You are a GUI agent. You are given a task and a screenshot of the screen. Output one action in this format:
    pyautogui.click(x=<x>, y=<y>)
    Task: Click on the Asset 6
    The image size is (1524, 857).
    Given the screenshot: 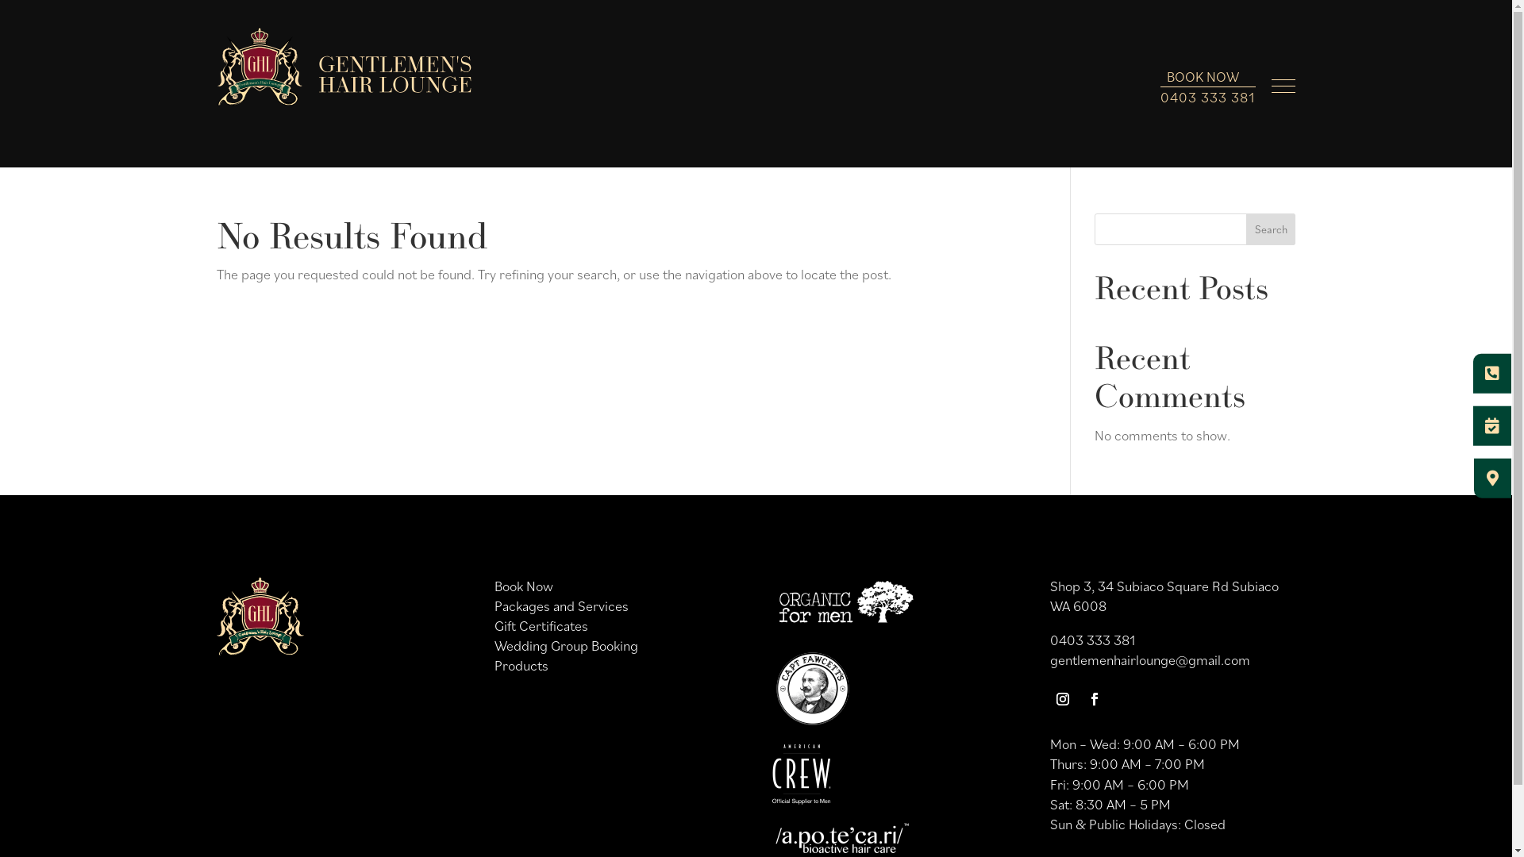 What is the action you would take?
    pyautogui.click(x=841, y=838)
    